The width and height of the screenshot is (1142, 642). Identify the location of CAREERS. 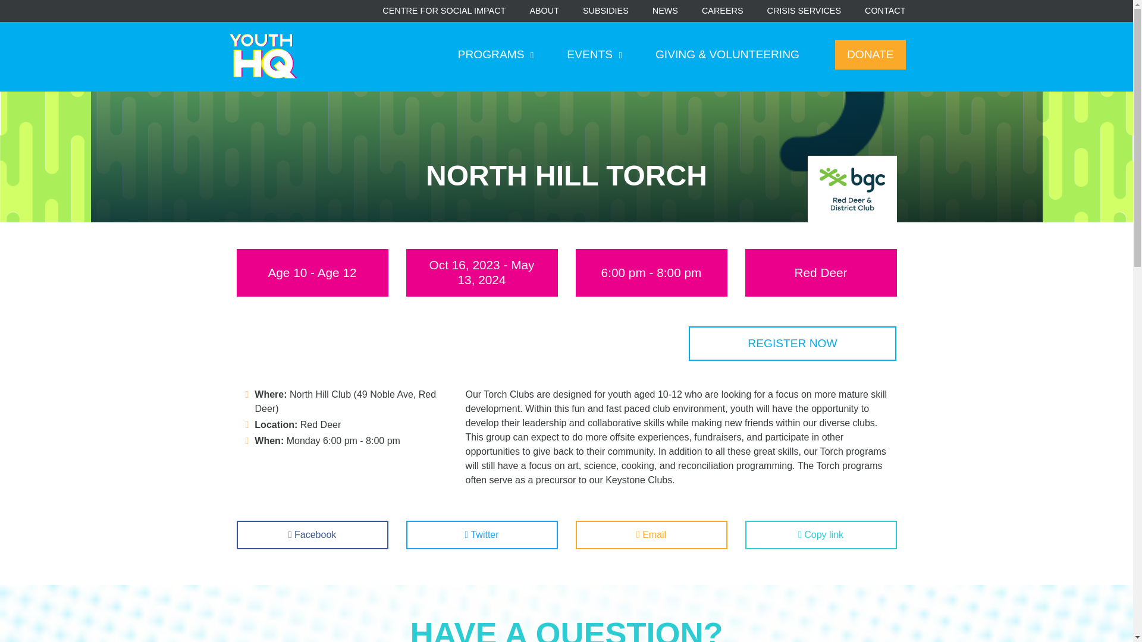
(722, 11).